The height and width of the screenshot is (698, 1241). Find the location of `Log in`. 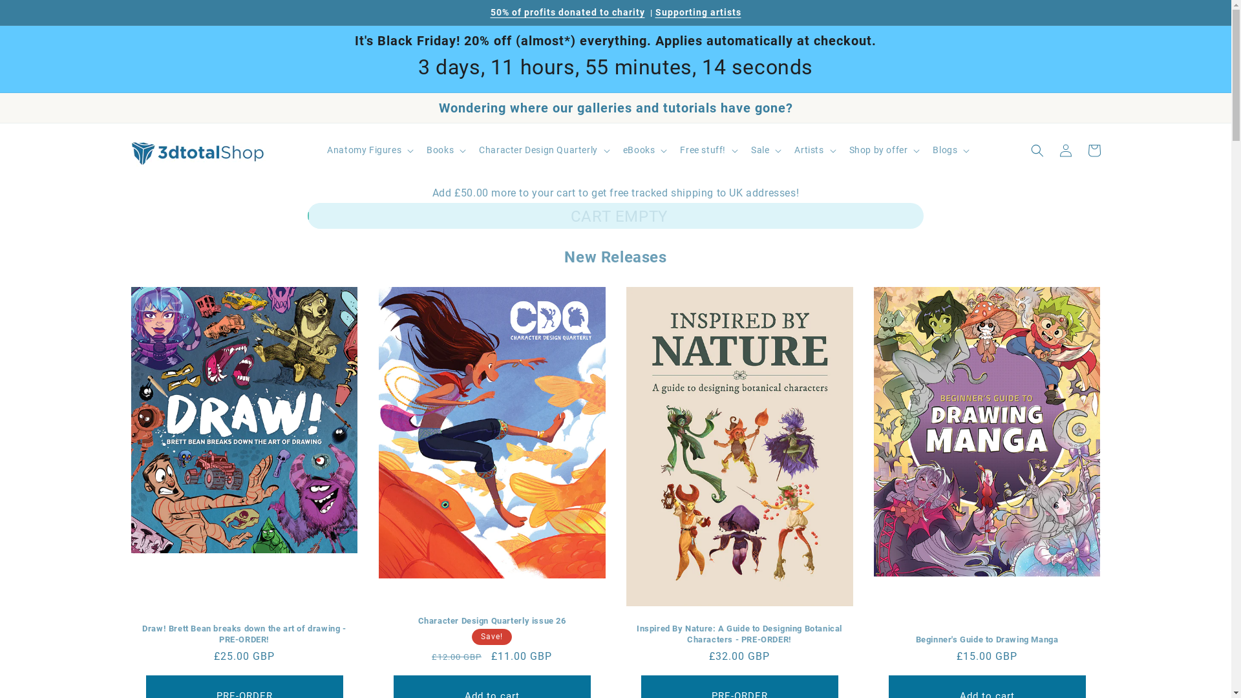

Log in is located at coordinates (1065, 151).